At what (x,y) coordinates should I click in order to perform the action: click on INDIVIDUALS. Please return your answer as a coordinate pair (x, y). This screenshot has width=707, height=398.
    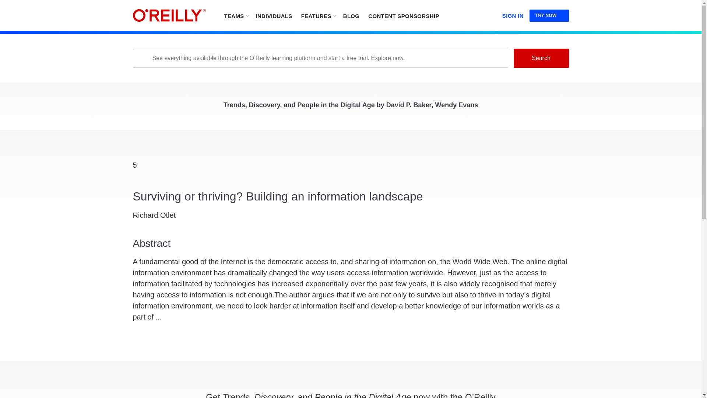
    Looking at the image, I should click on (273, 15).